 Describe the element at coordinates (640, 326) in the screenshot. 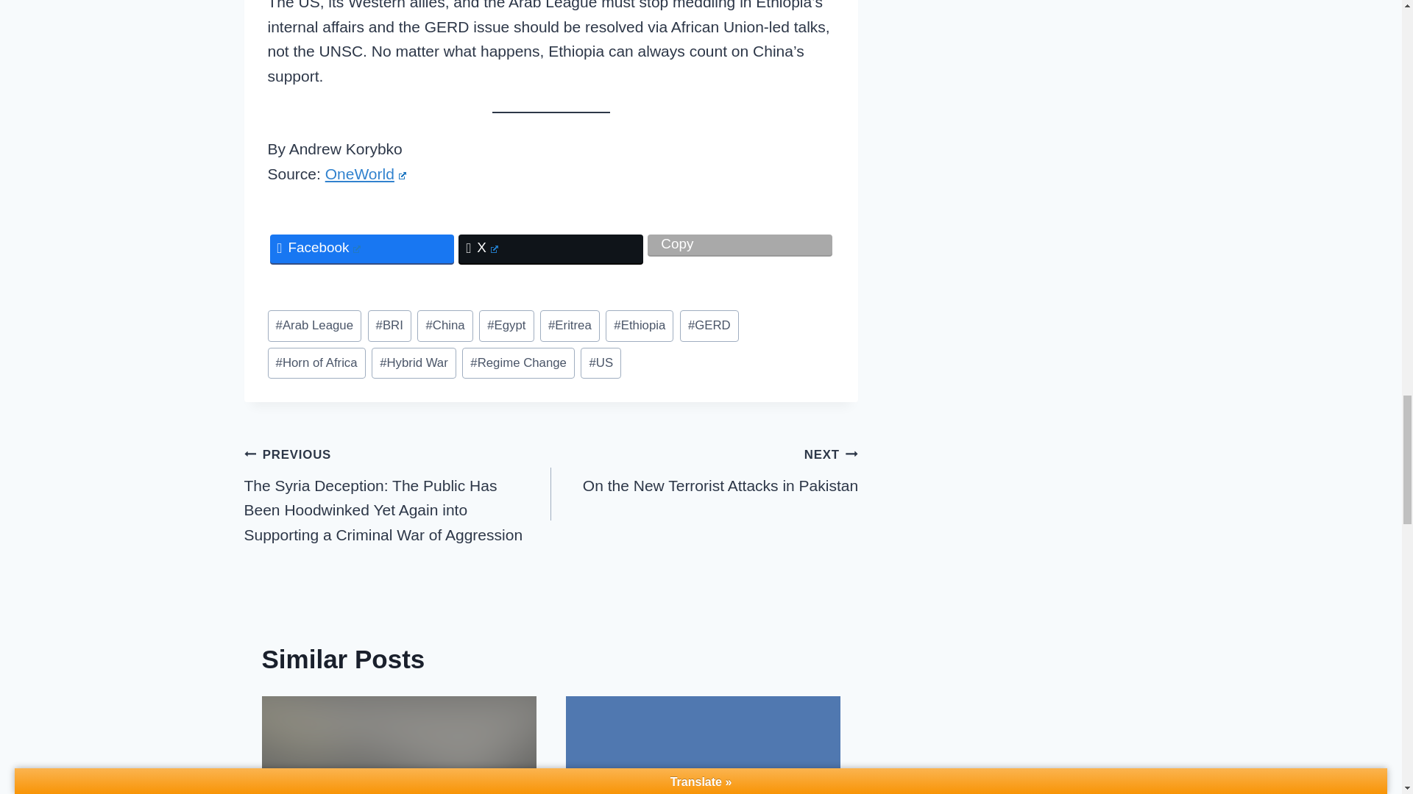

I see `Ethiopia` at that location.